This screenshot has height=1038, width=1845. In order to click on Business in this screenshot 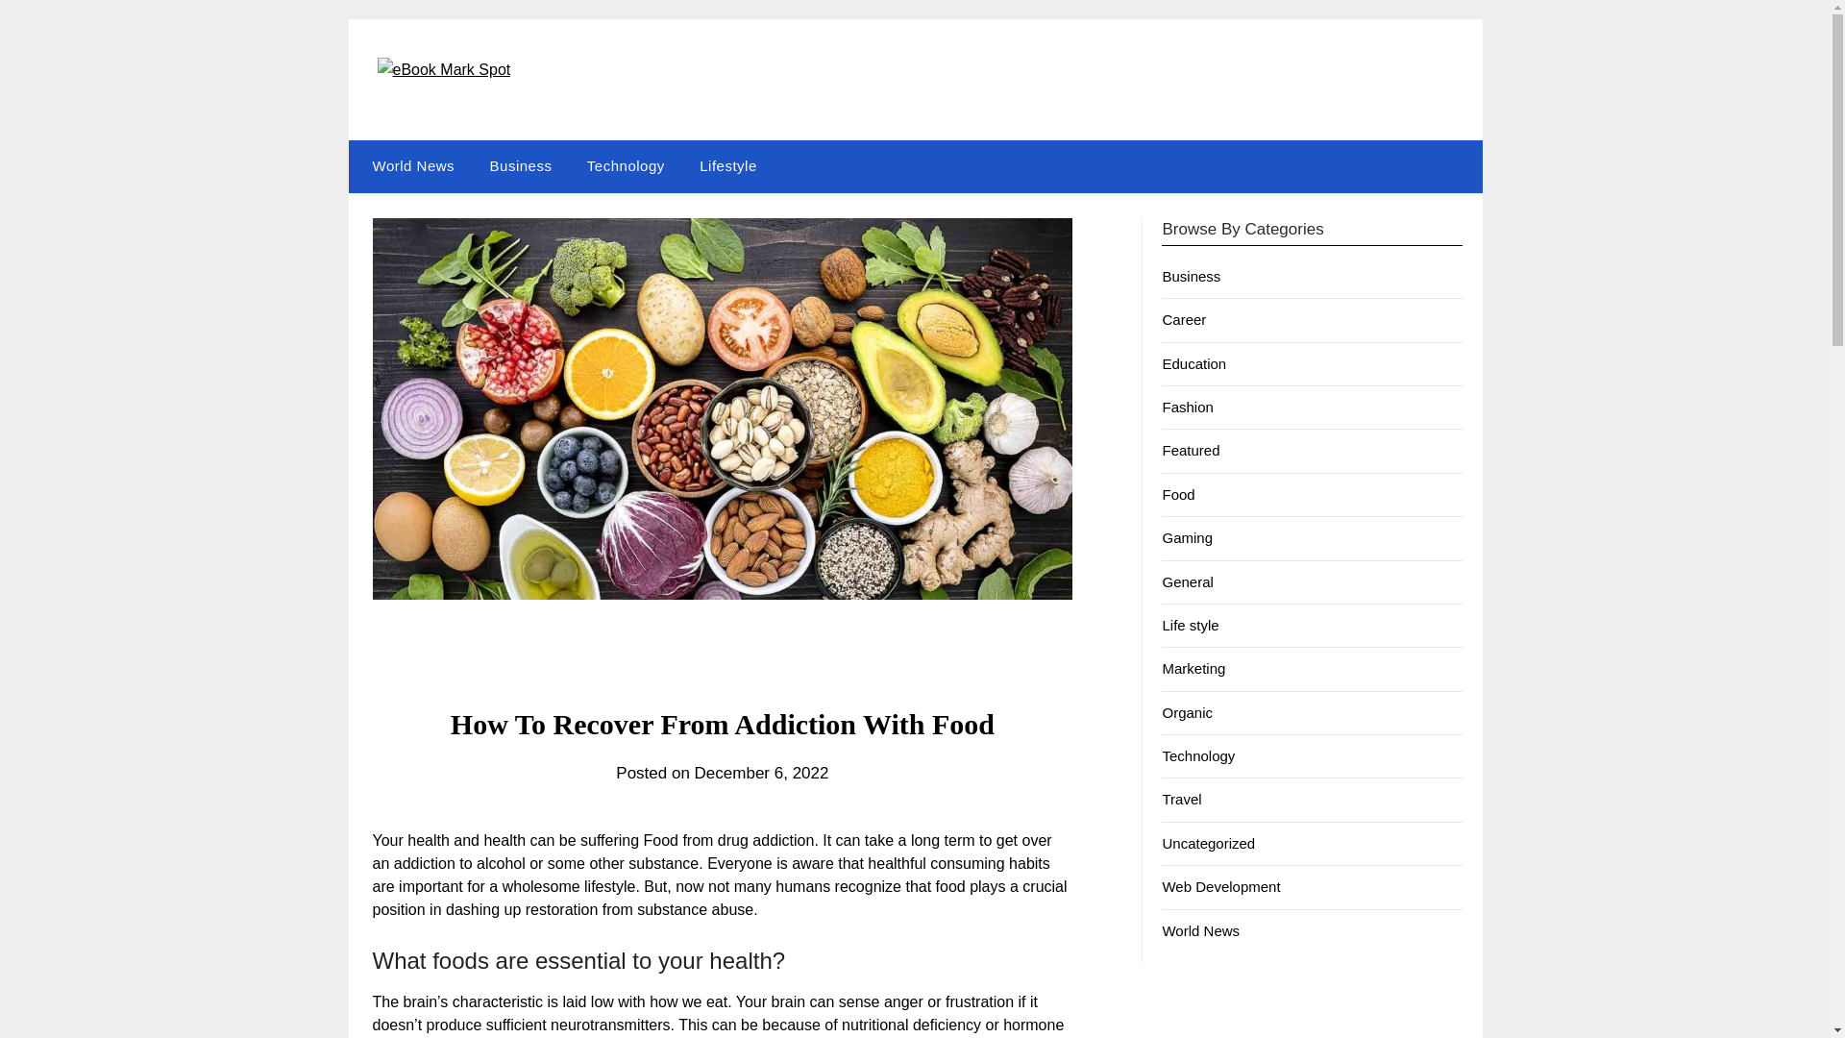, I will do `click(1191, 275)`.